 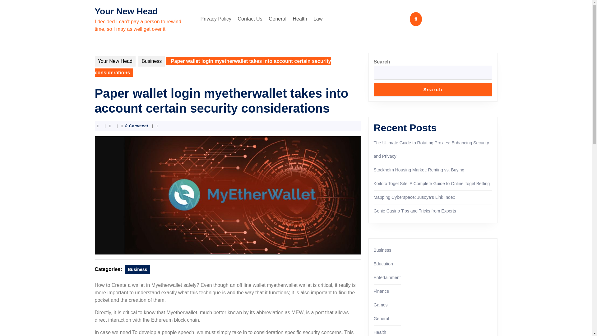 What do you see at coordinates (126, 11) in the screenshot?
I see `Your New Head` at bounding box center [126, 11].